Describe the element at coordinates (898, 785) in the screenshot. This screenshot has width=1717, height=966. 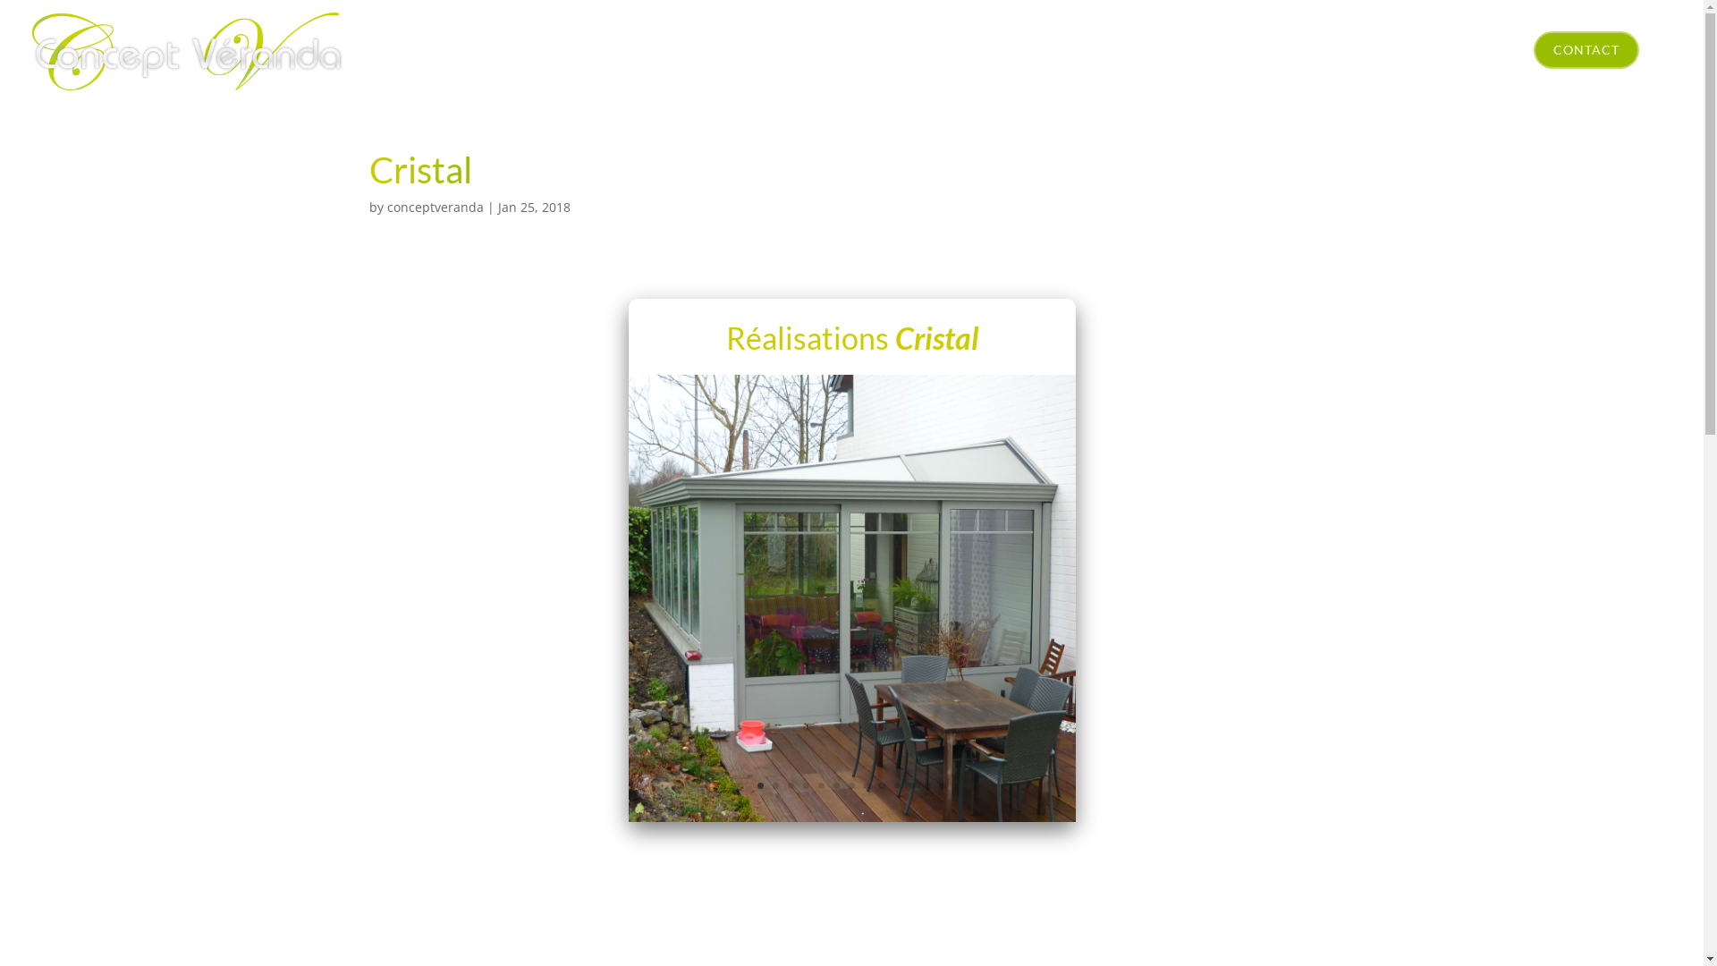
I see `10` at that location.